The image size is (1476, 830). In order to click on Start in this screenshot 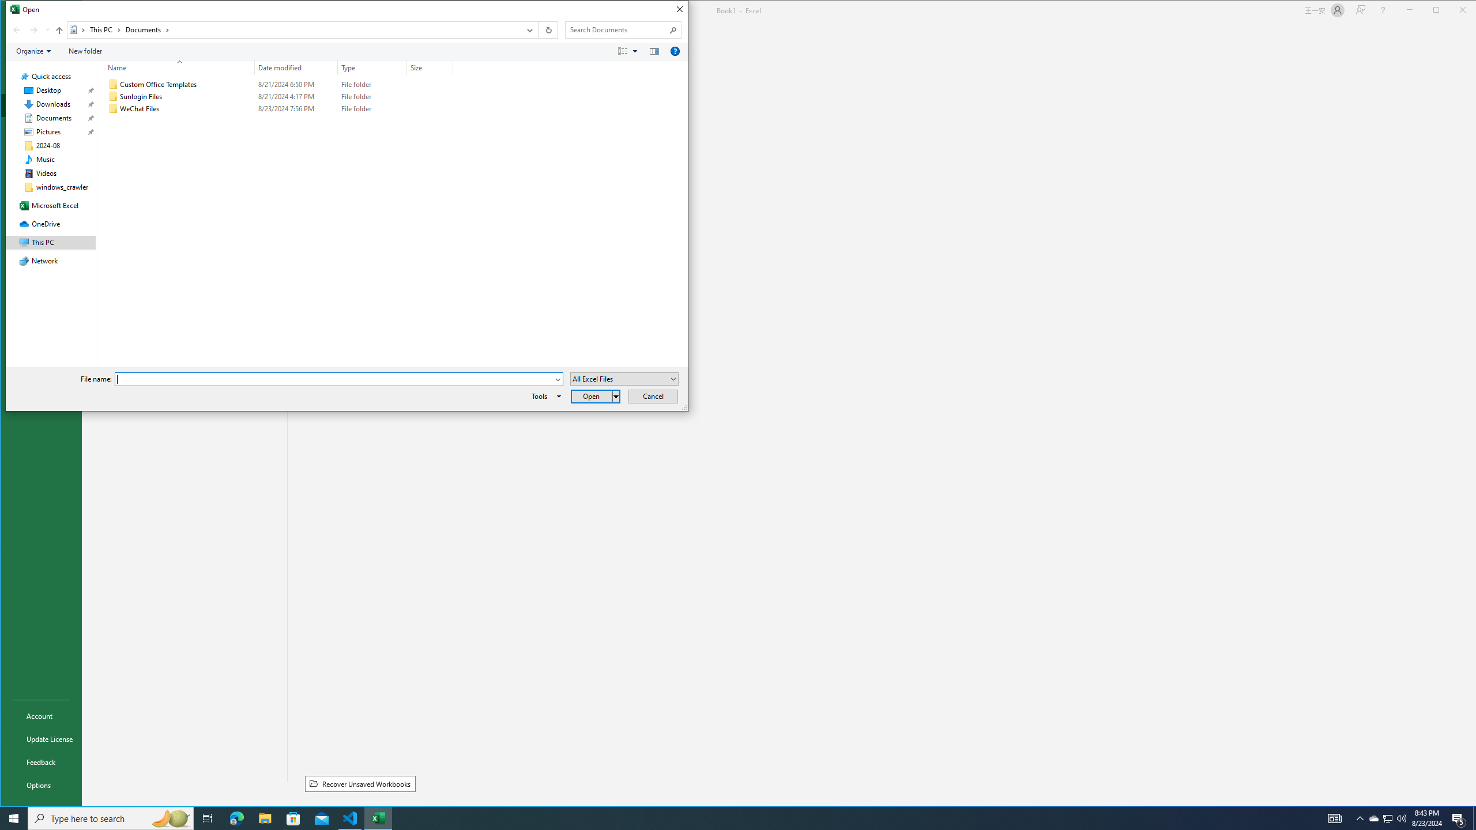, I will do `click(14, 818)`.